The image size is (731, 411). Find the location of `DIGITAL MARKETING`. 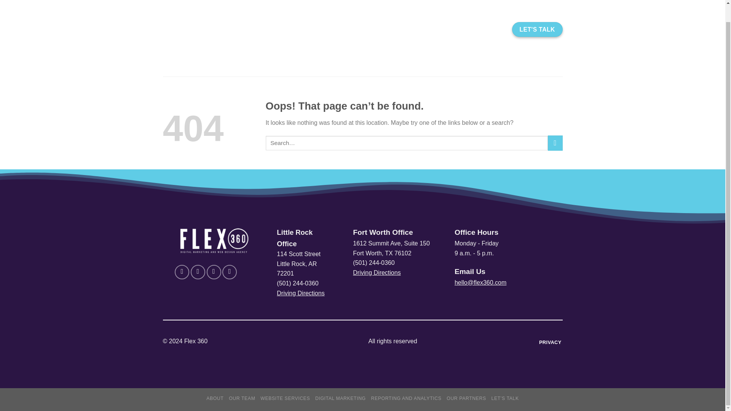

DIGITAL MARKETING is located at coordinates (340, 398).